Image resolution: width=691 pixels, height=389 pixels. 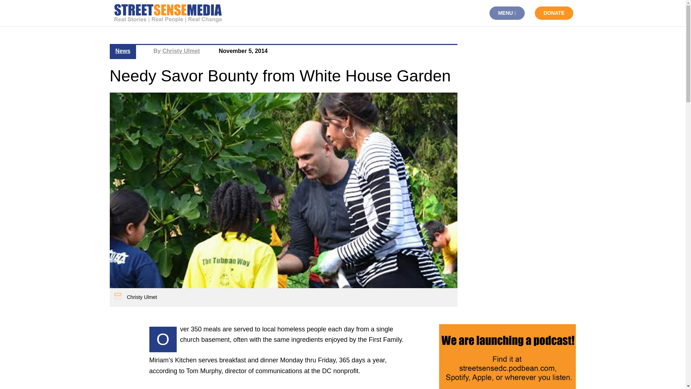 What do you see at coordinates (554, 13) in the screenshot?
I see `DONATE` at bounding box center [554, 13].